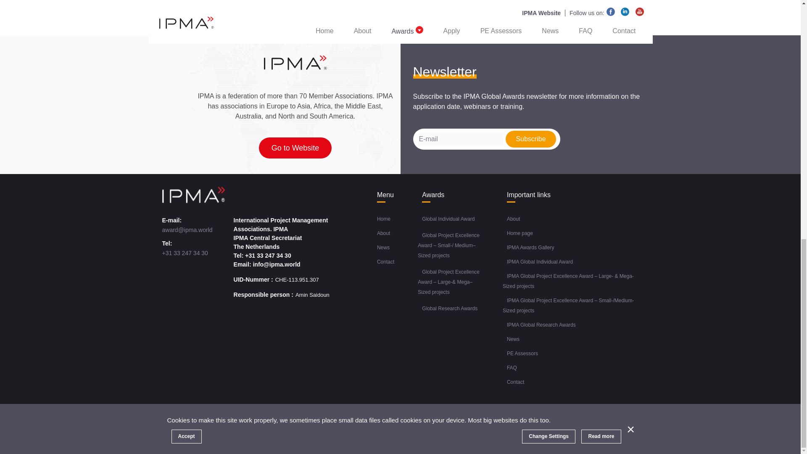 The height and width of the screenshot is (454, 807). What do you see at coordinates (383, 247) in the screenshot?
I see `News` at bounding box center [383, 247].